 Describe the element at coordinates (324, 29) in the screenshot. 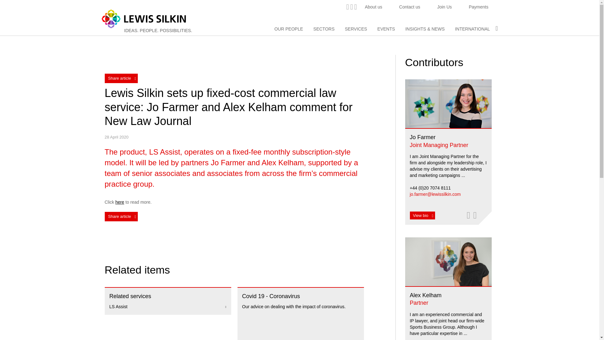

I see `SECTORS` at that location.